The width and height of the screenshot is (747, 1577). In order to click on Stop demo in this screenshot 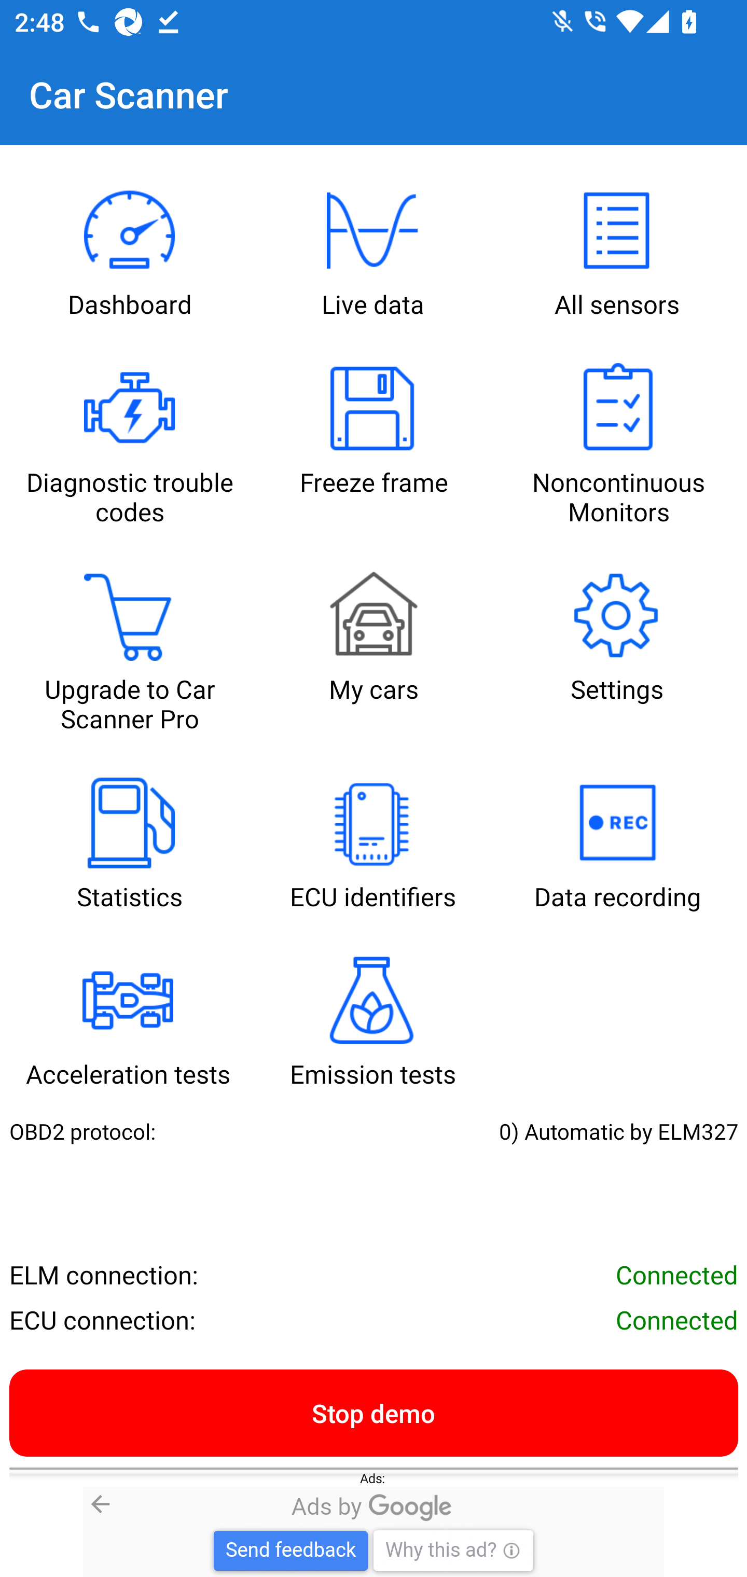, I will do `click(374, 1413)`.